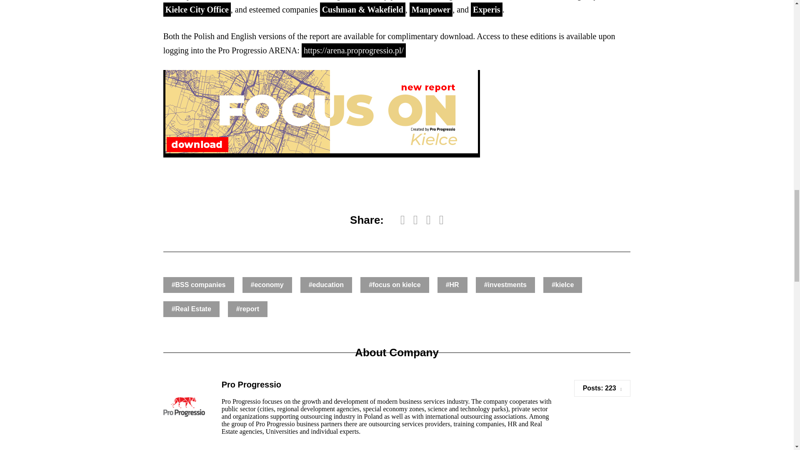 Image resolution: width=800 pixels, height=450 pixels. Describe the element at coordinates (247, 309) in the screenshot. I see `report` at that location.